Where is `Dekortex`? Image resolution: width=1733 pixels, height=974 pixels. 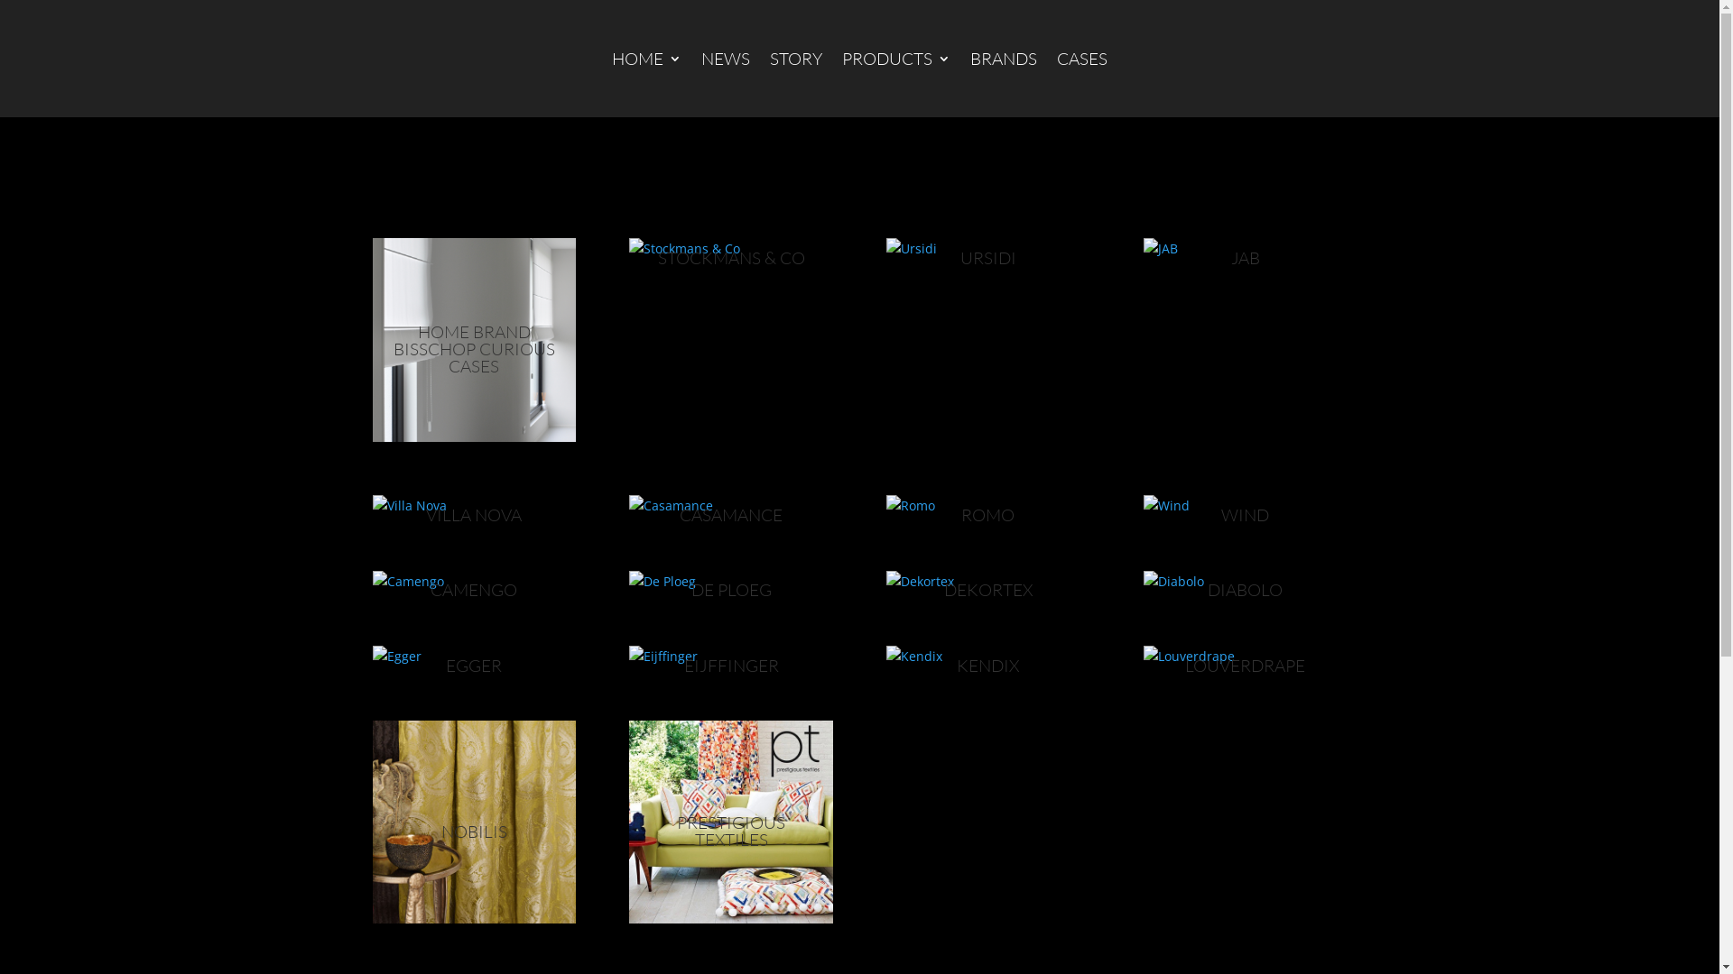 Dekortex is located at coordinates (987, 581).